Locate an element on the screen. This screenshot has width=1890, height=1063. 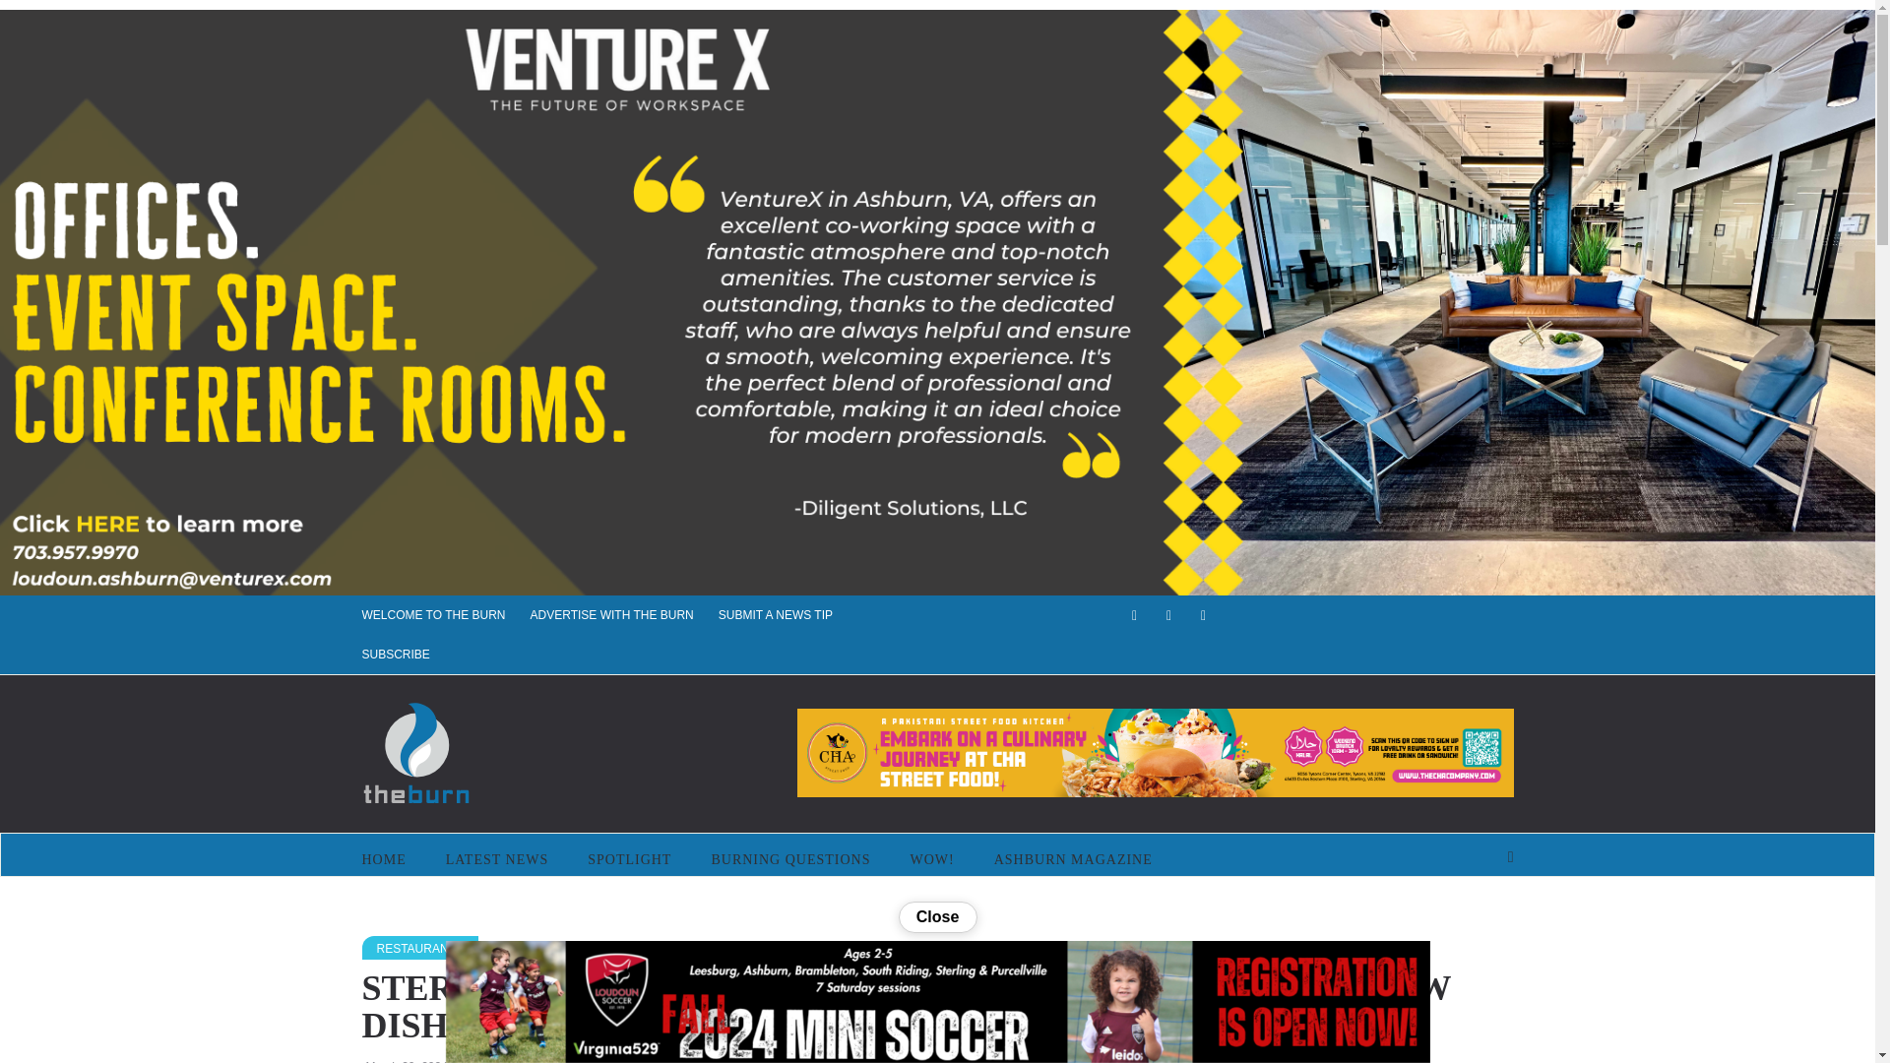
ion-social-facebook is located at coordinates (1134, 615).